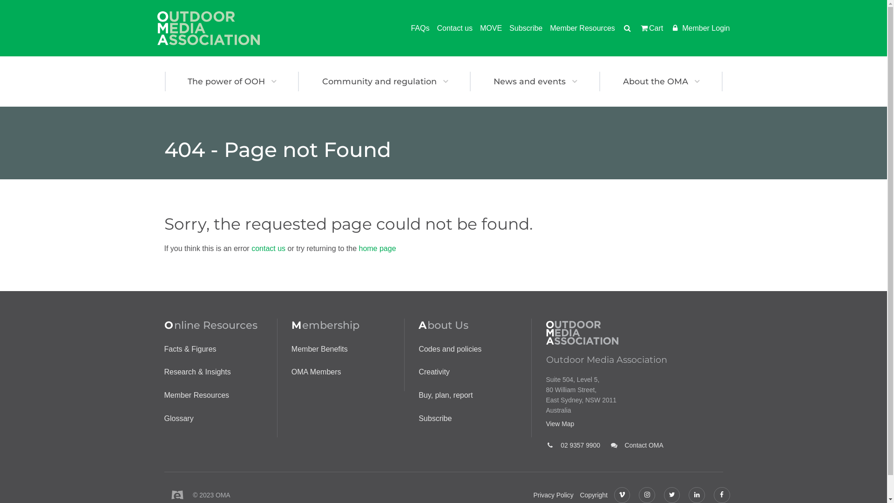 The image size is (894, 503). I want to click on Facts & Figures, so click(190, 349).